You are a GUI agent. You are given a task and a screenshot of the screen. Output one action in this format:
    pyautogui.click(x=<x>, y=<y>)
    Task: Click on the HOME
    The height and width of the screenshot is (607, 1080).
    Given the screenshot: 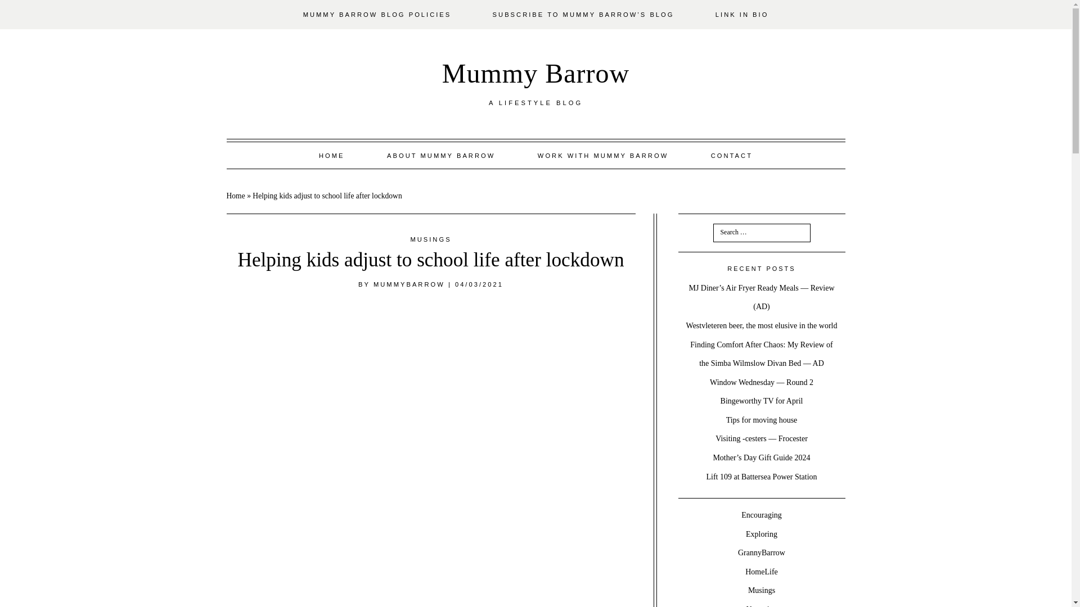 What is the action you would take?
    pyautogui.click(x=331, y=155)
    